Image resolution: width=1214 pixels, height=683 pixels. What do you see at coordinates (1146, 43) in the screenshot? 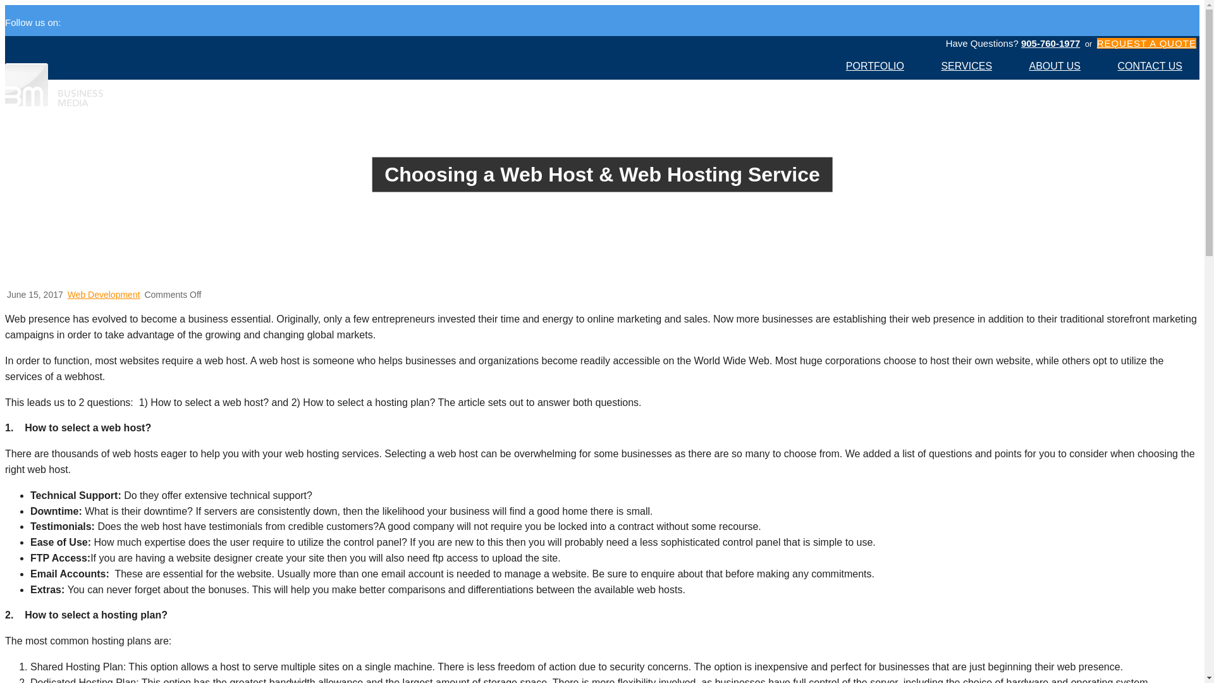
I see `REQUEST A QUOTE` at bounding box center [1146, 43].